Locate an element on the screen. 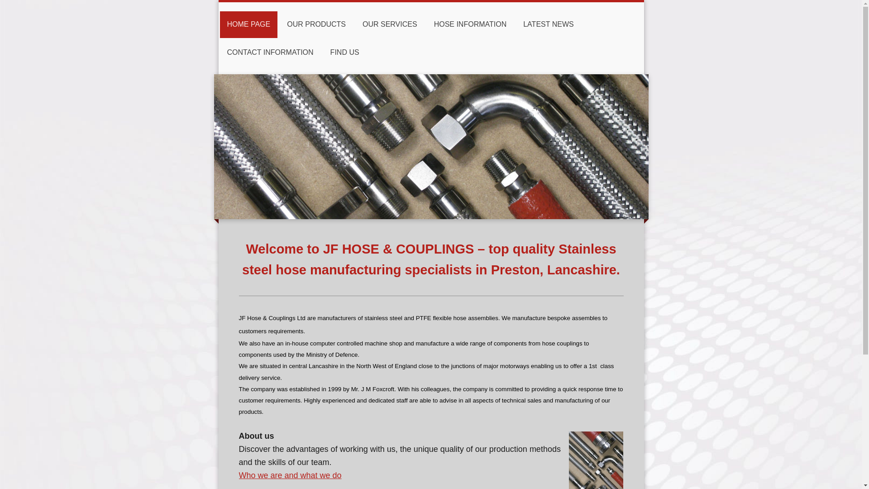 This screenshot has width=869, height=489. LATEST NEWS is located at coordinates (548, 24).